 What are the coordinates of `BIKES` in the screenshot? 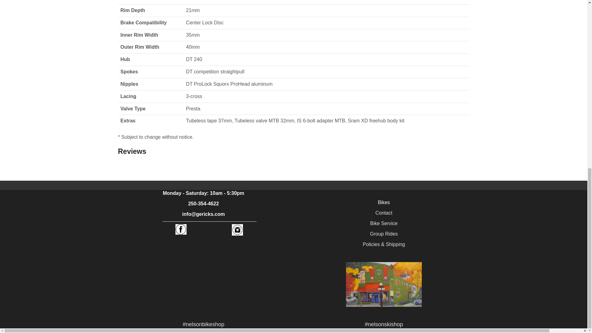 It's located at (384, 202).